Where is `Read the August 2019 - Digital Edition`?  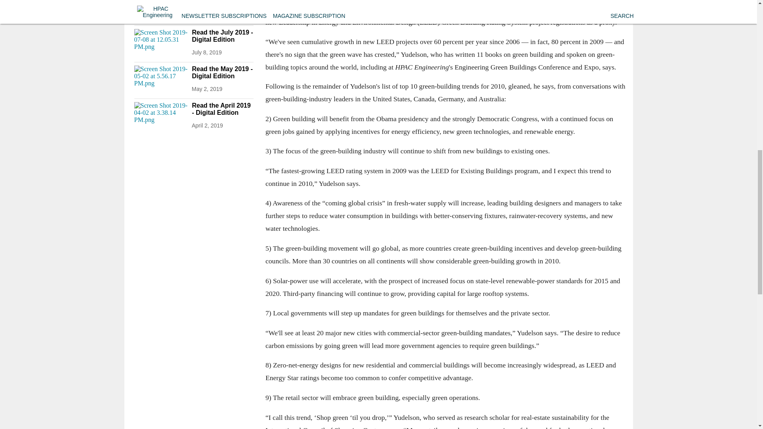
Read the August 2019 - Digital Edition is located at coordinates (222, 5).